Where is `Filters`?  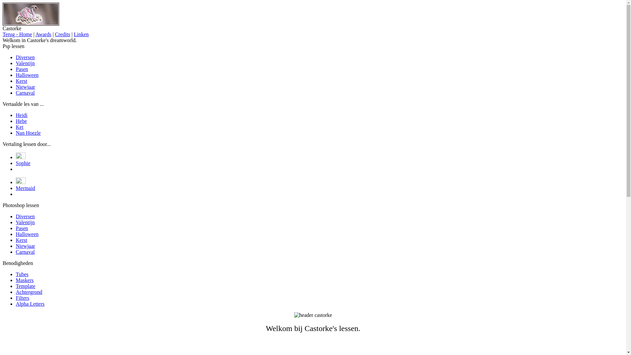
Filters is located at coordinates (22, 298).